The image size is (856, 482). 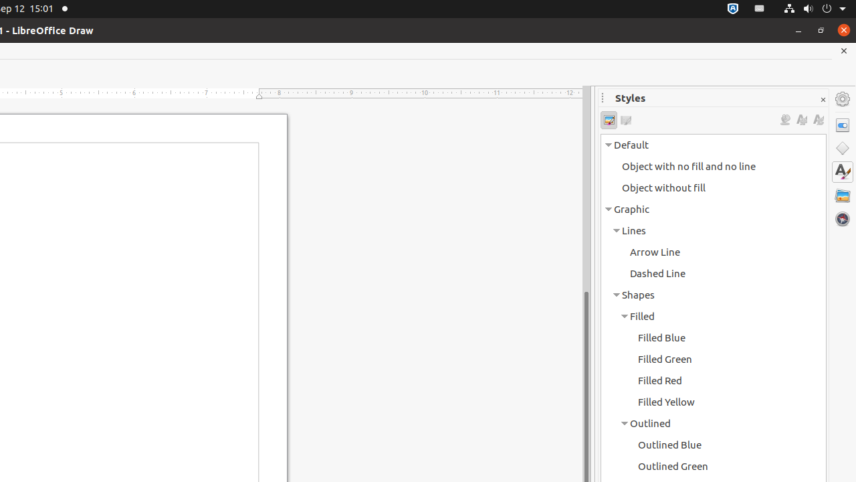 What do you see at coordinates (815, 9) in the screenshot?
I see `System` at bounding box center [815, 9].